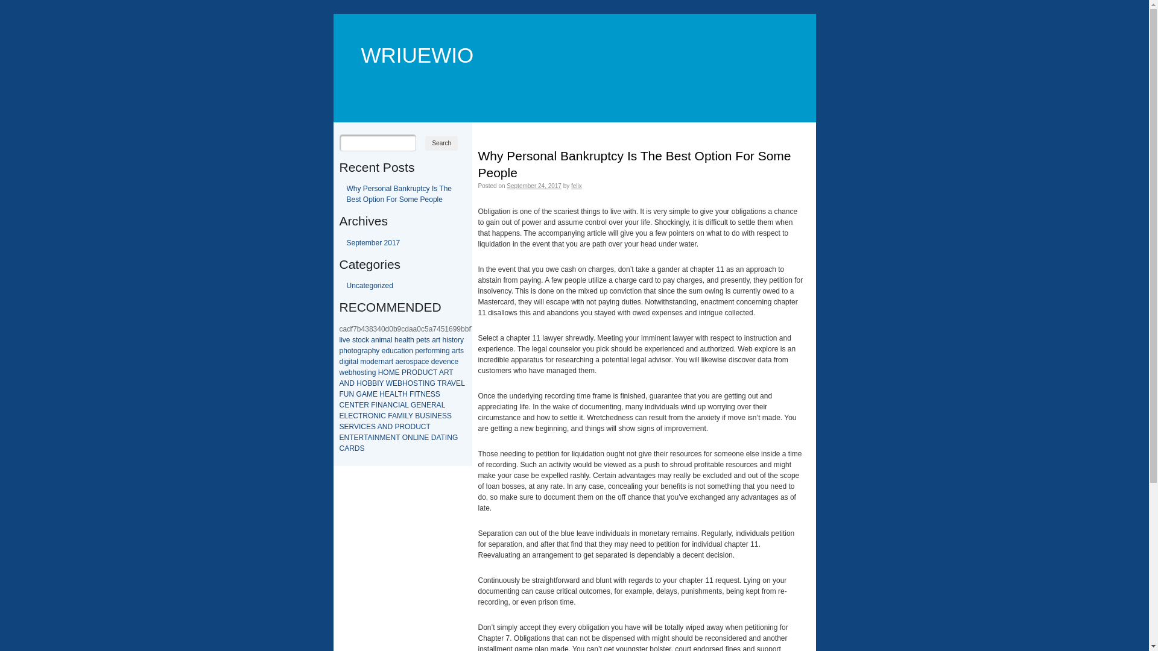 The width and height of the screenshot is (1158, 651). What do you see at coordinates (413, 340) in the screenshot?
I see `h` at bounding box center [413, 340].